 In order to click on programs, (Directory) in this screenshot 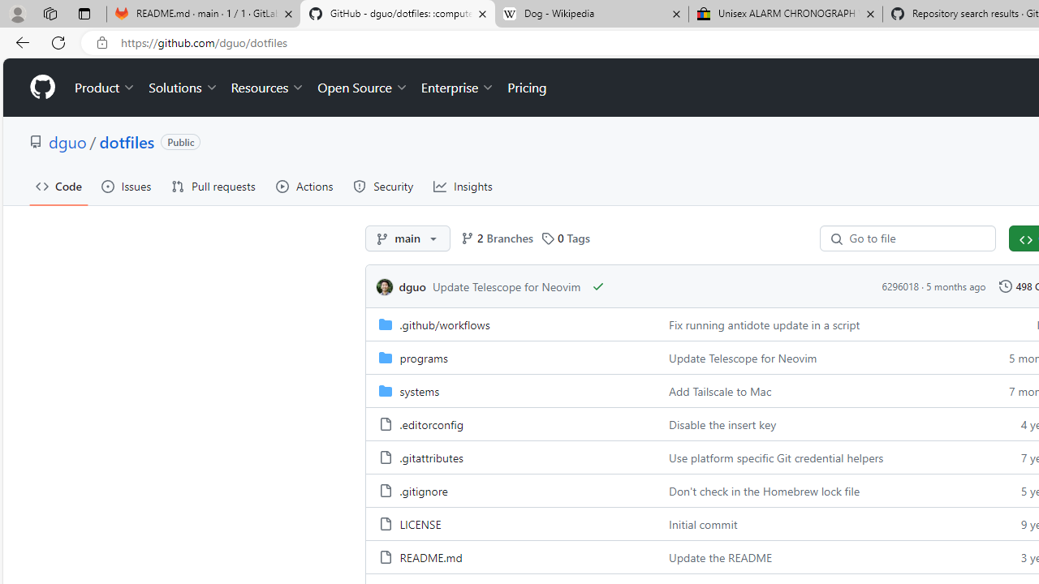, I will do `click(511, 357)`.